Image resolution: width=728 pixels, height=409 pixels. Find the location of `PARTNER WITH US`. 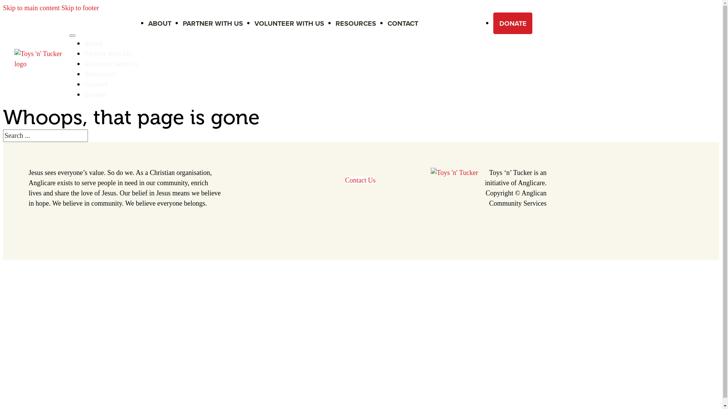

PARTNER WITH US is located at coordinates (213, 23).